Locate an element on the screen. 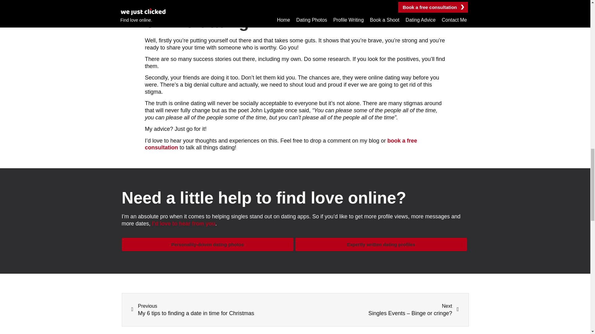 The height and width of the screenshot is (334, 595). Discover our dating profile writing service is located at coordinates (381, 244).